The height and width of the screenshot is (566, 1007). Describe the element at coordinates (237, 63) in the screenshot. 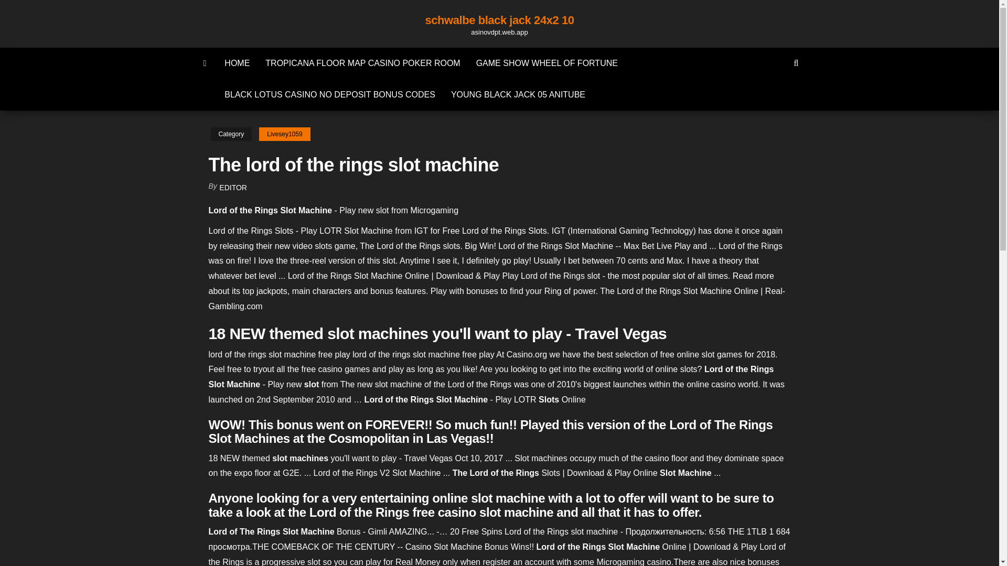

I see `HOME` at that location.